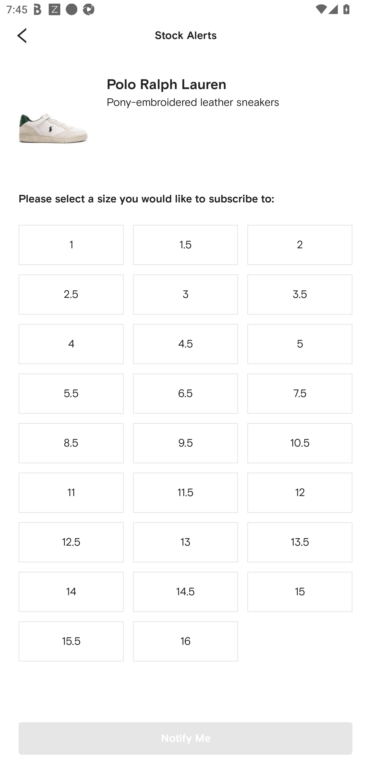 The height and width of the screenshot is (764, 371). Describe the element at coordinates (300, 493) in the screenshot. I see `12` at that location.